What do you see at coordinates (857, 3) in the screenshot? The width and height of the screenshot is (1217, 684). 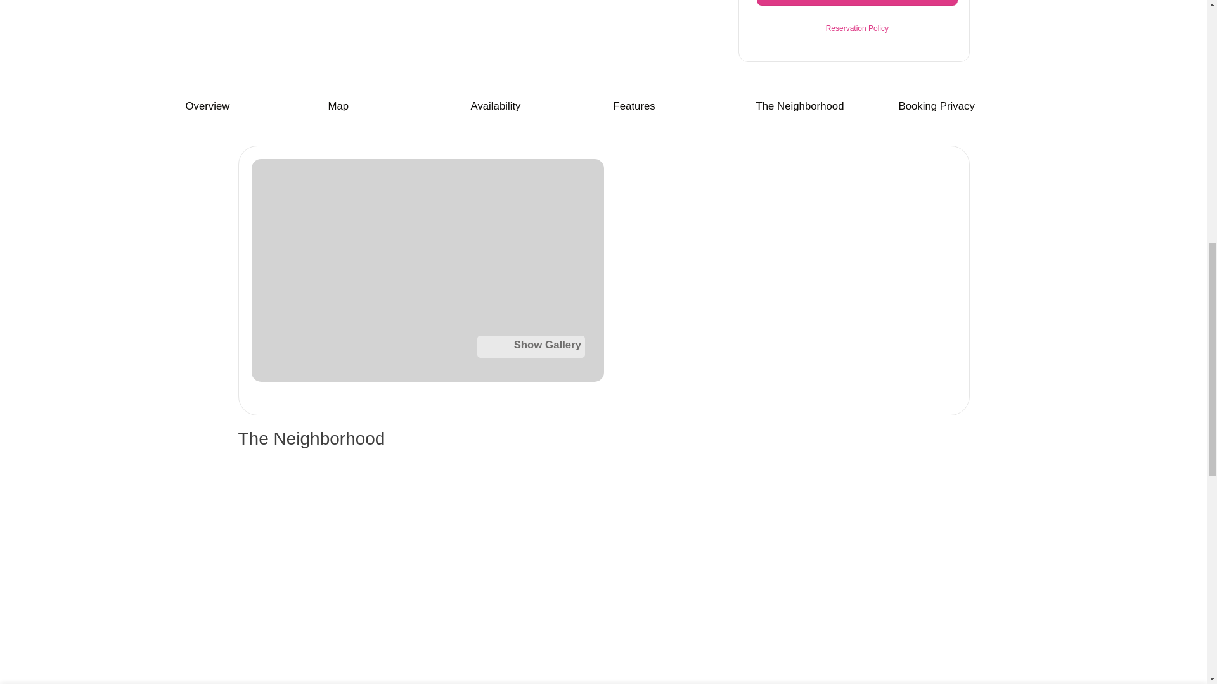 I see `ASK FOR QUOTATION` at bounding box center [857, 3].